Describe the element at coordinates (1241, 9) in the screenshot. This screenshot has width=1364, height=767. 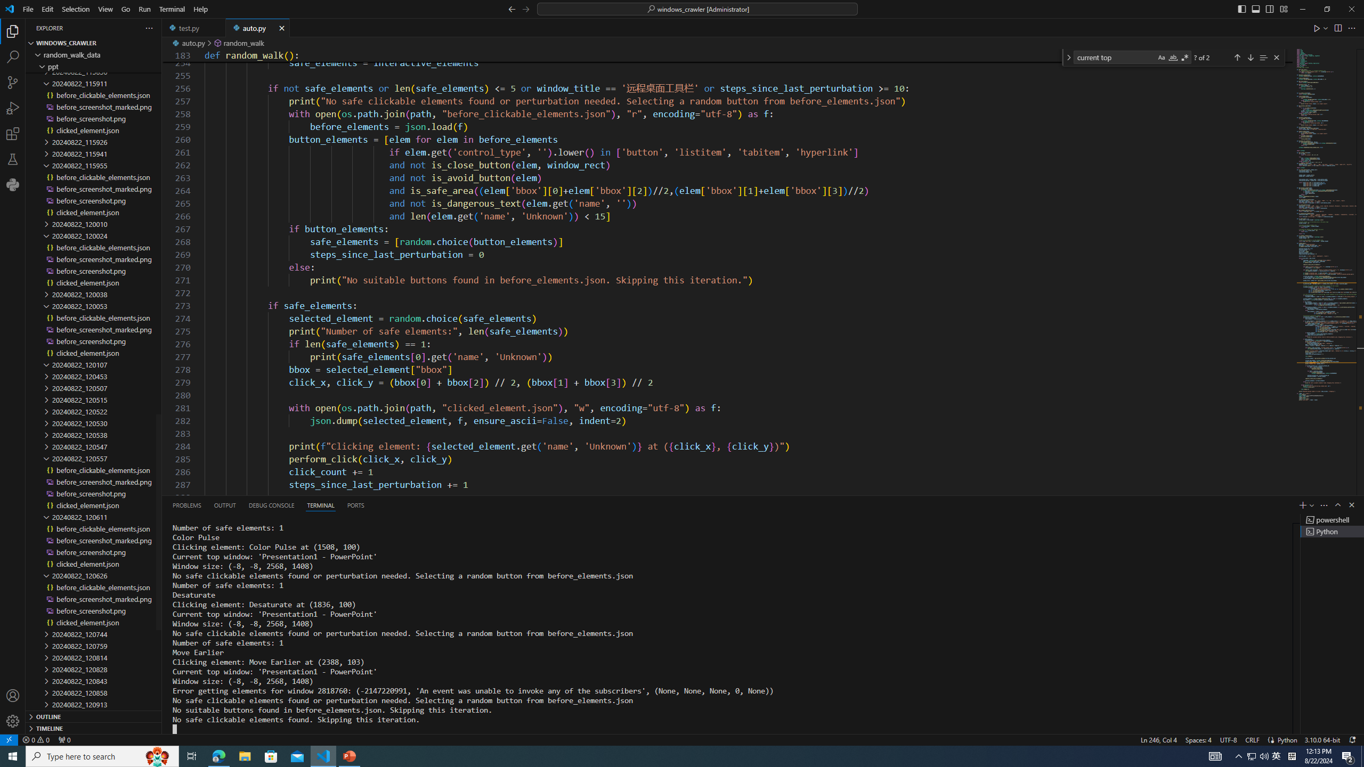
I see `Toggle Primary Side Bar (Ctrl+B)` at that location.